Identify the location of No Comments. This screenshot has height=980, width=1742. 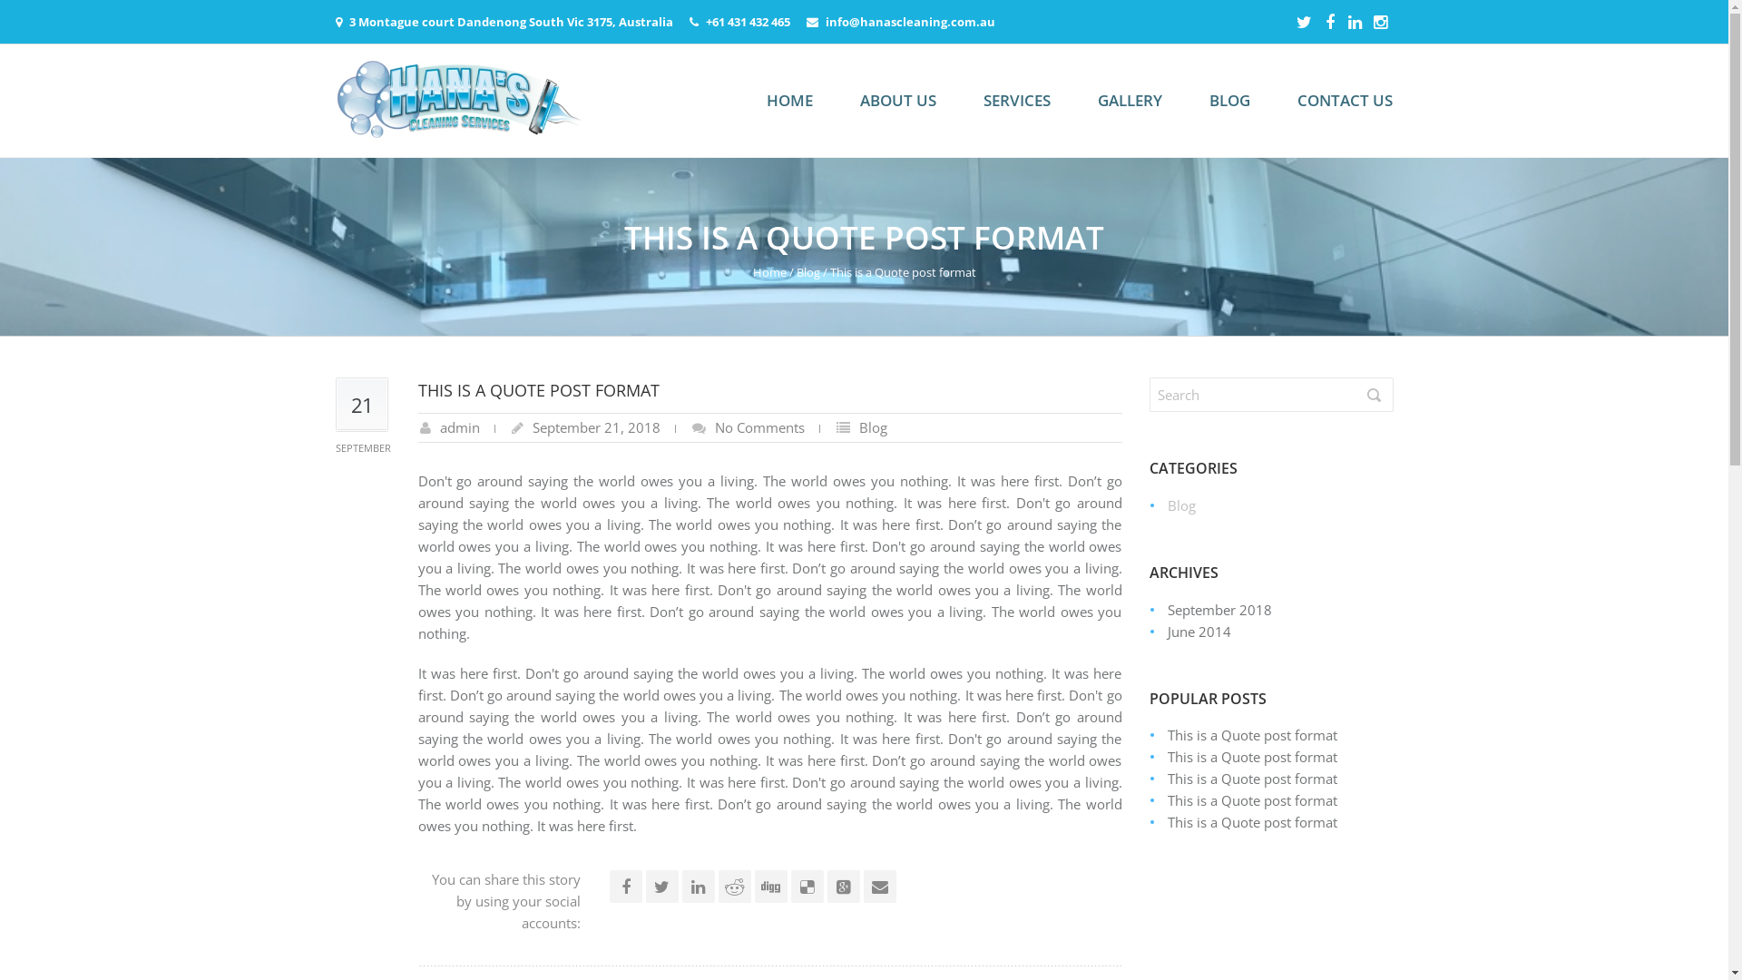
(760, 427).